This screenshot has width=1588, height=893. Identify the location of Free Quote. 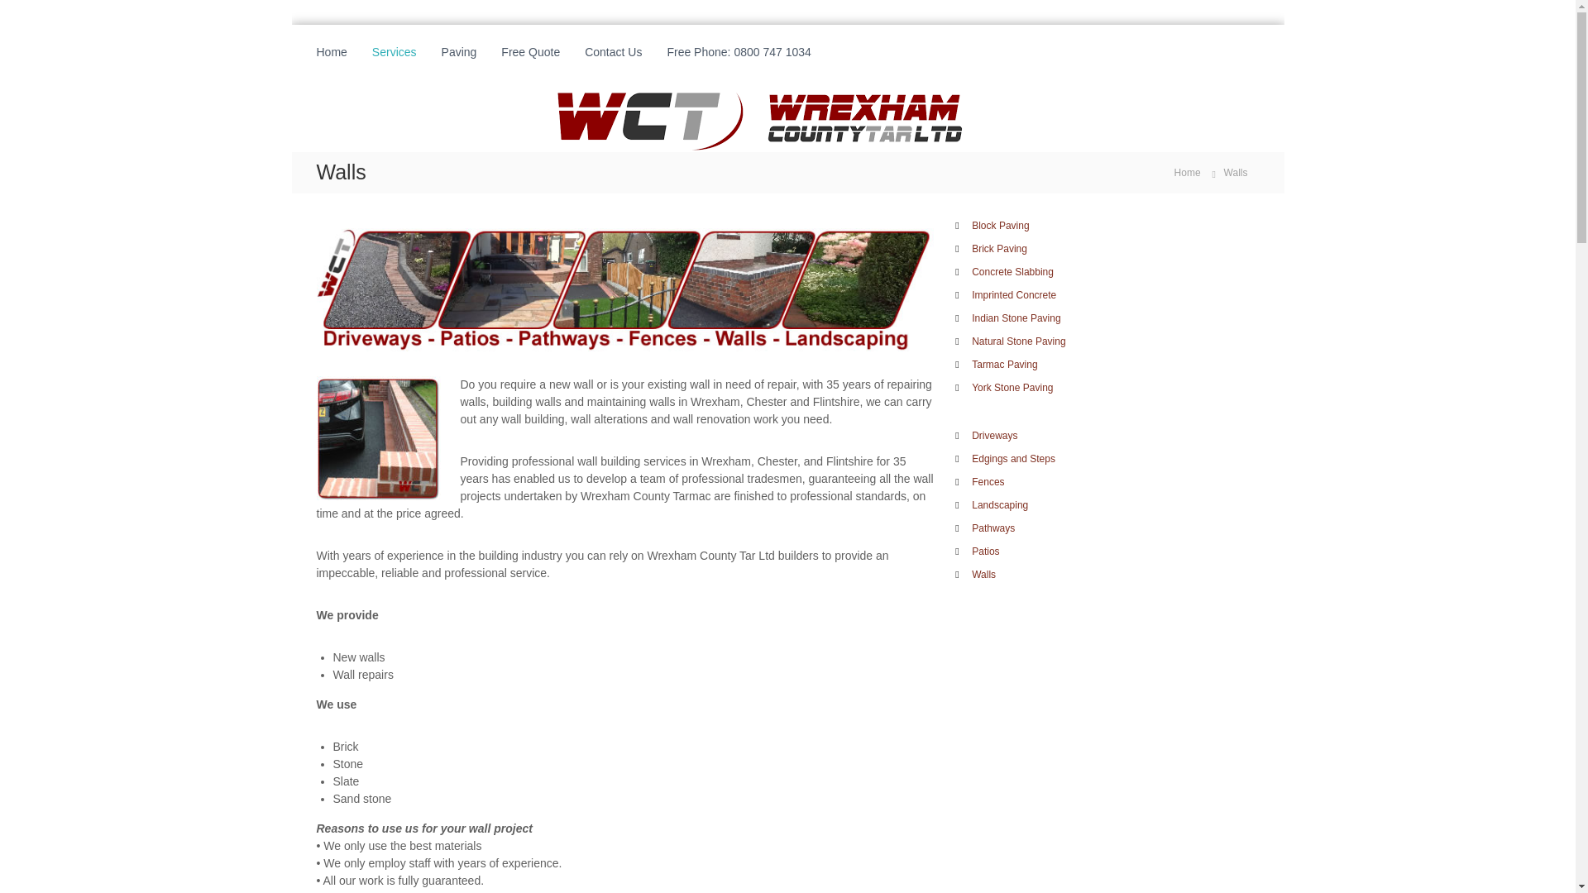
(531, 52).